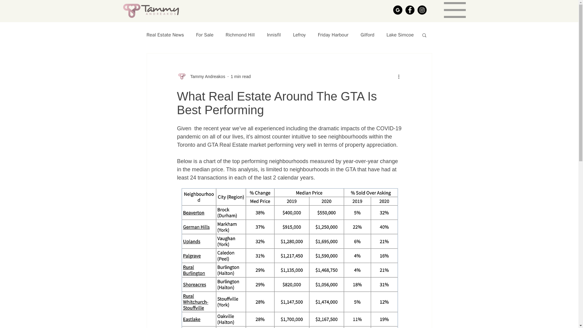 Image resolution: width=583 pixels, height=328 pixels. I want to click on Tammy Andreakos, so click(206, 77).